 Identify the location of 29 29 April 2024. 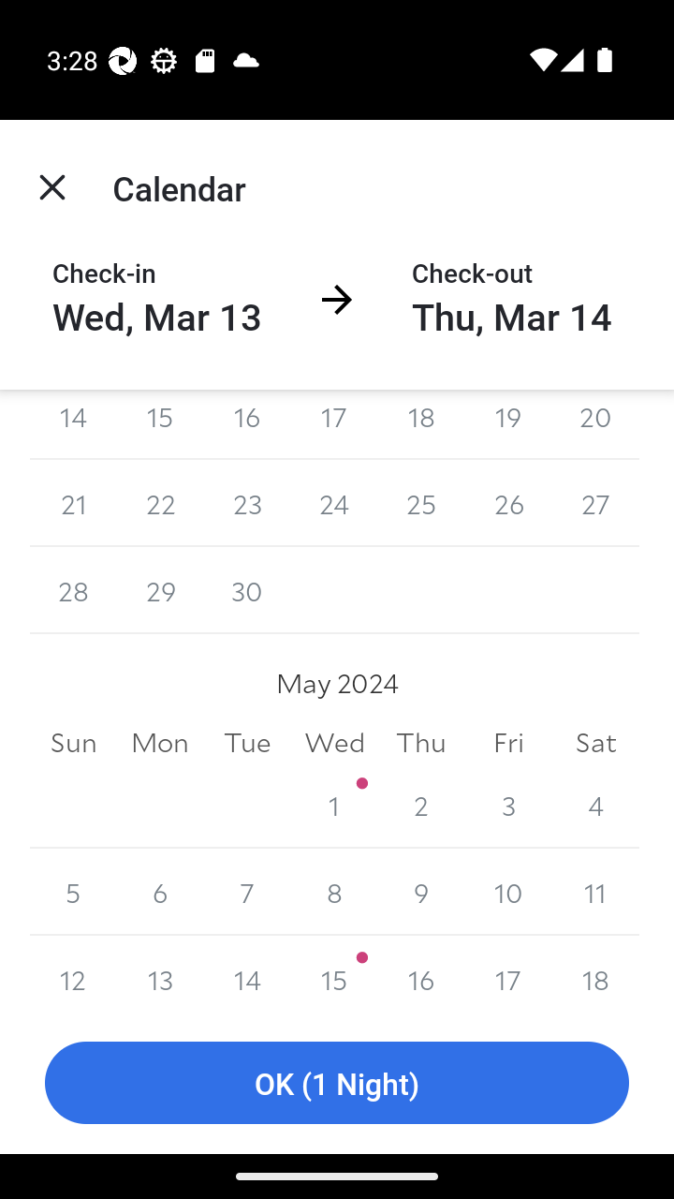
(161, 590).